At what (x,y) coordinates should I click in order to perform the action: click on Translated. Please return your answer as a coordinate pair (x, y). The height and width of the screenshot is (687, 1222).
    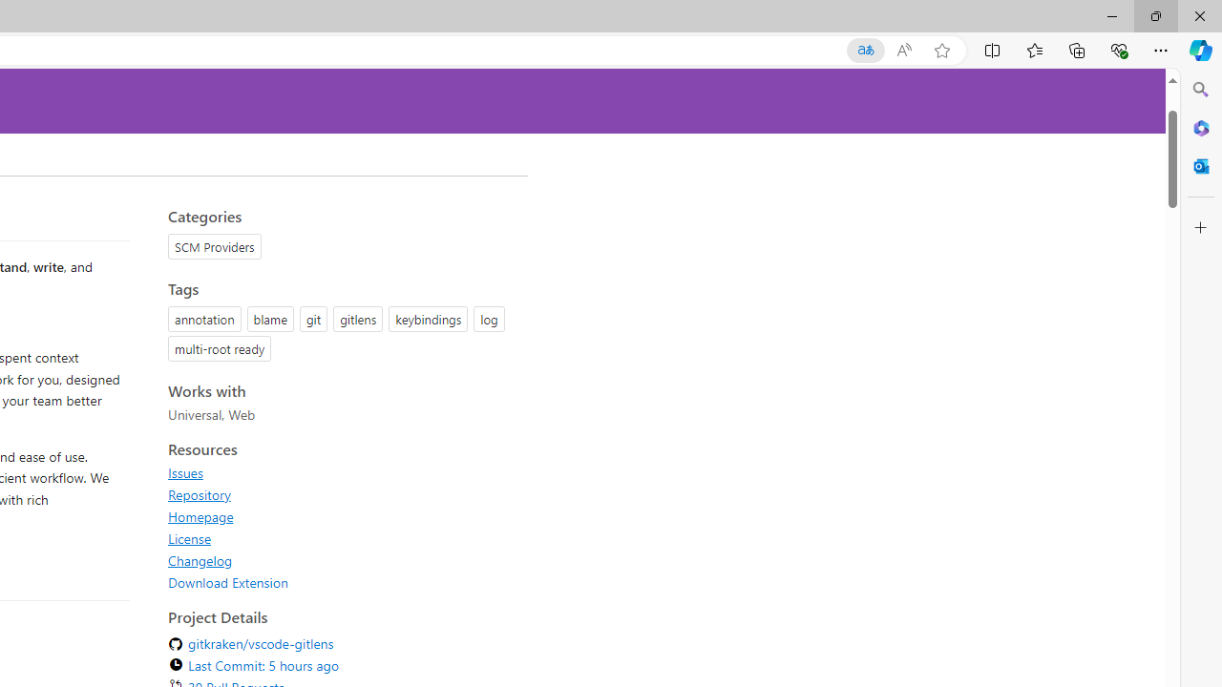
    Looking at the image, I should click on (865, 51).